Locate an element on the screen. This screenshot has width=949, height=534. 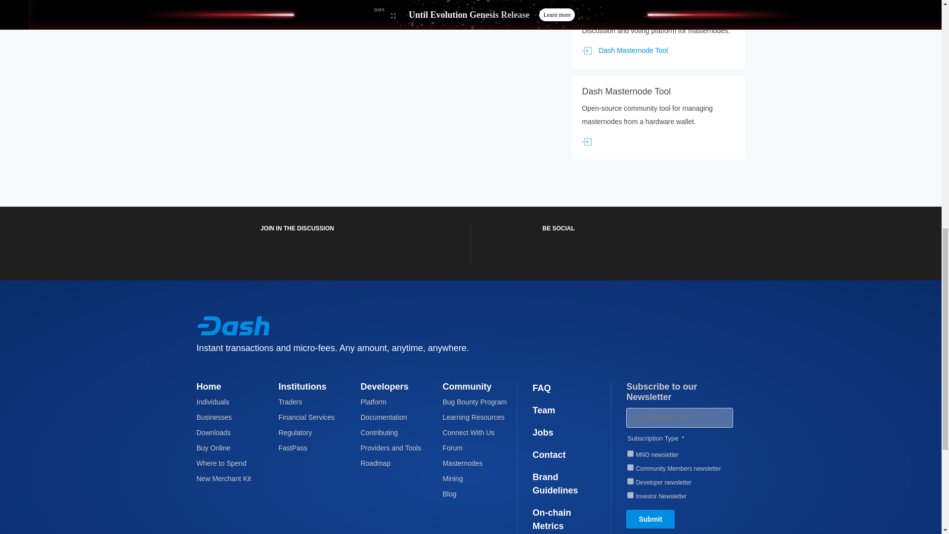
398bdea0-cf30-48af-8d40-d9b42ec623a3 is located at coordinates (631, 467).